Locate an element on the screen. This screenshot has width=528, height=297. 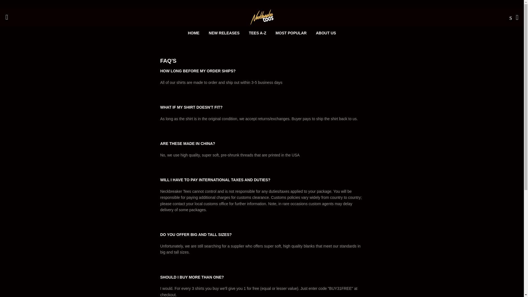
MOST POPULAR is located at coordinates (291, 33).